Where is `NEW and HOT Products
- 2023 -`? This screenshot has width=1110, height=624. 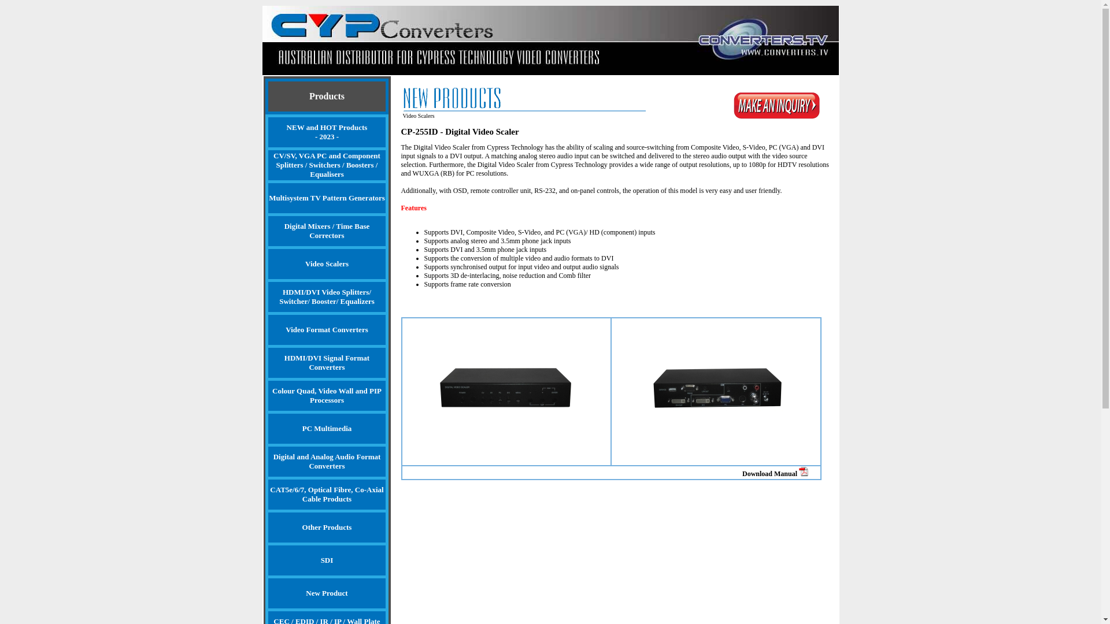
NEW and HOT Products
- 2023 - is located at coordinates (327, 132).